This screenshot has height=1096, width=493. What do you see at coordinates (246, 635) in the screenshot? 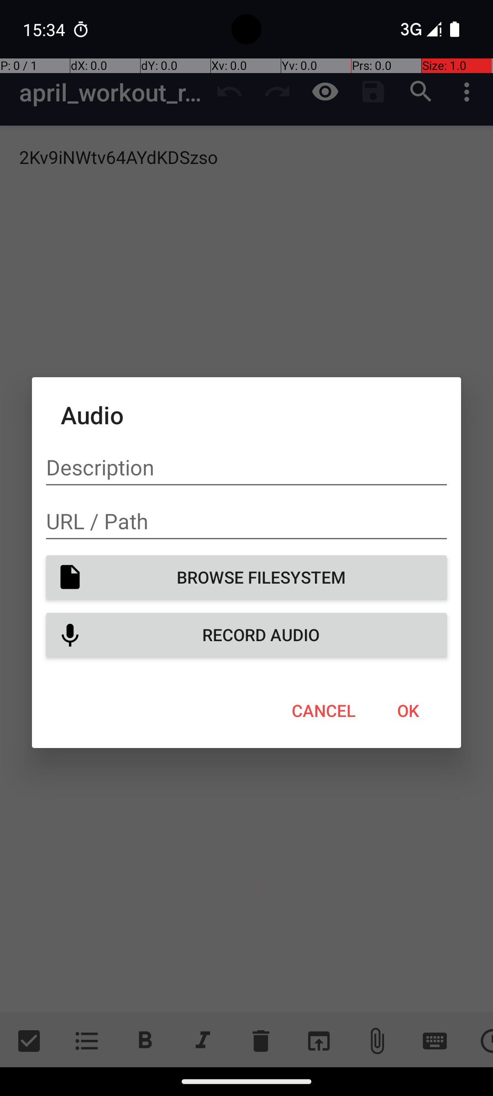
I see `RECORD AUDIO` at bounding box center [246, 635].